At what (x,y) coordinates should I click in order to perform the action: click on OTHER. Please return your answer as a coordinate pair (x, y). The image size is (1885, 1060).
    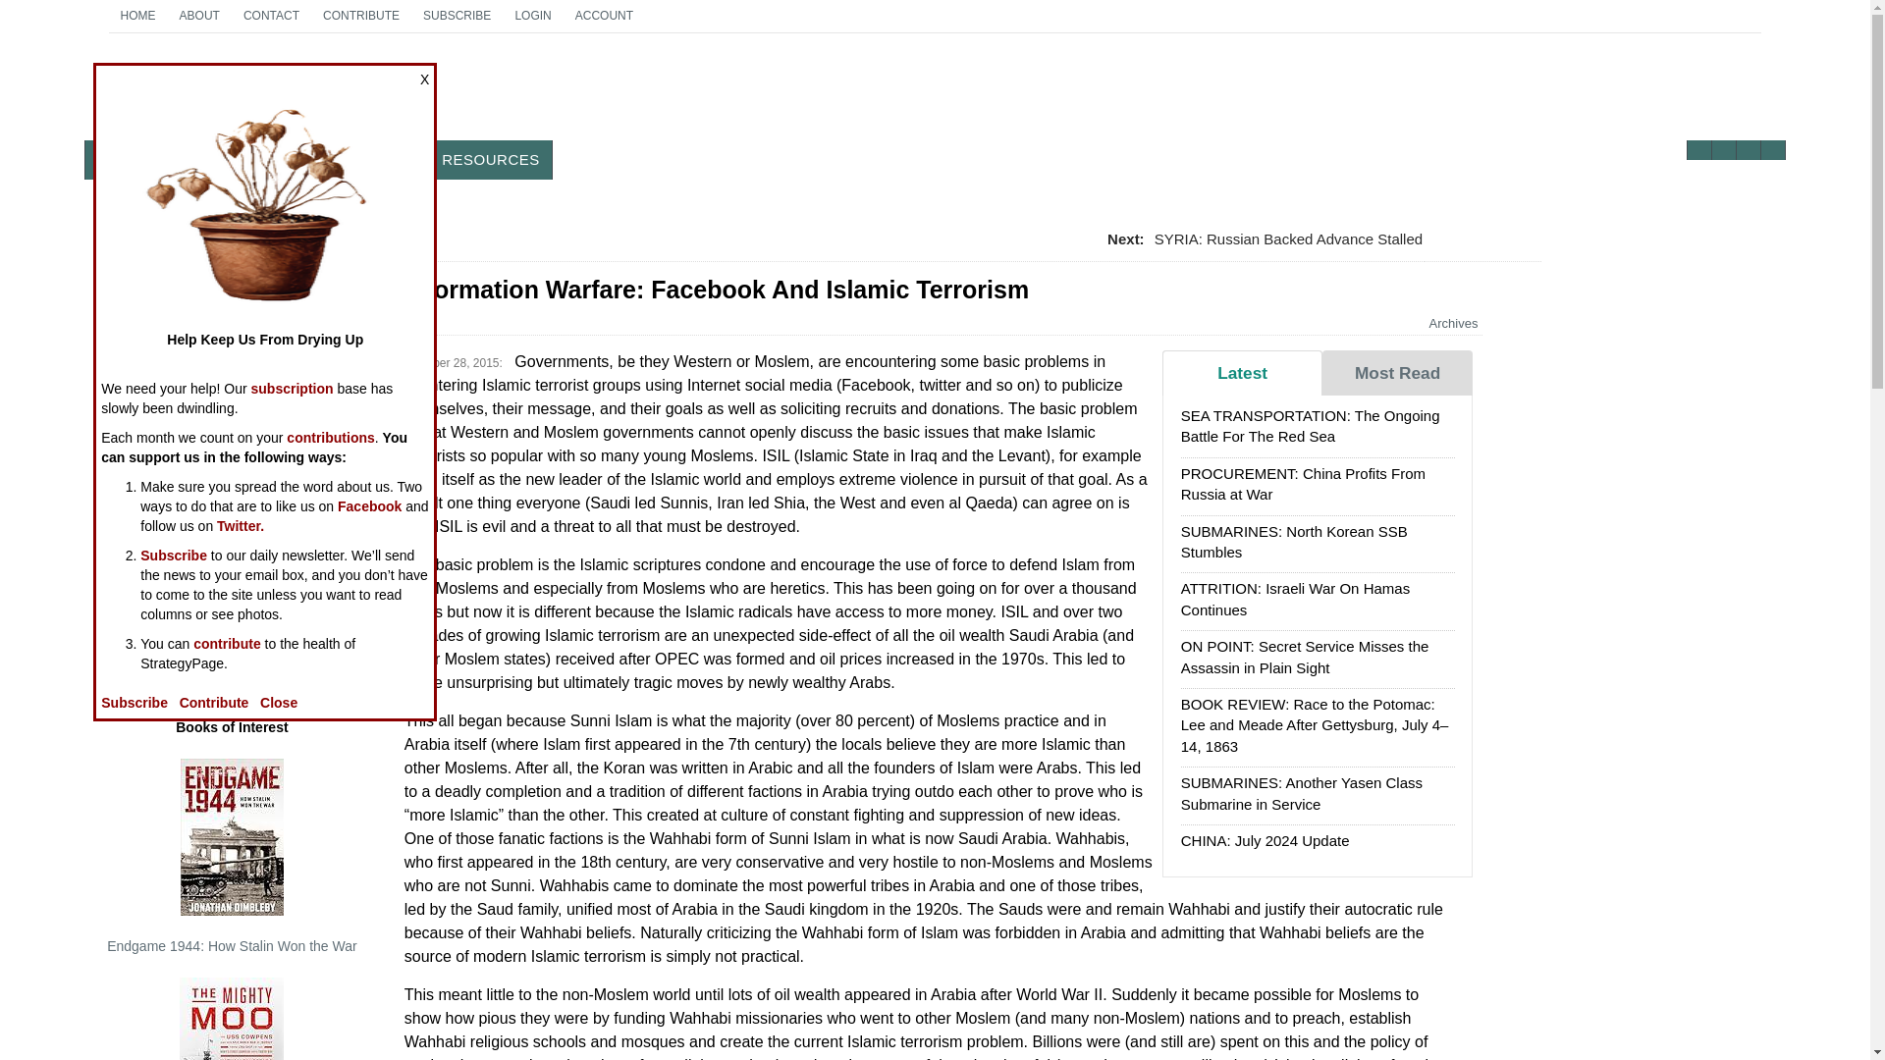
    Looking at the image, I should click on (199, 16).